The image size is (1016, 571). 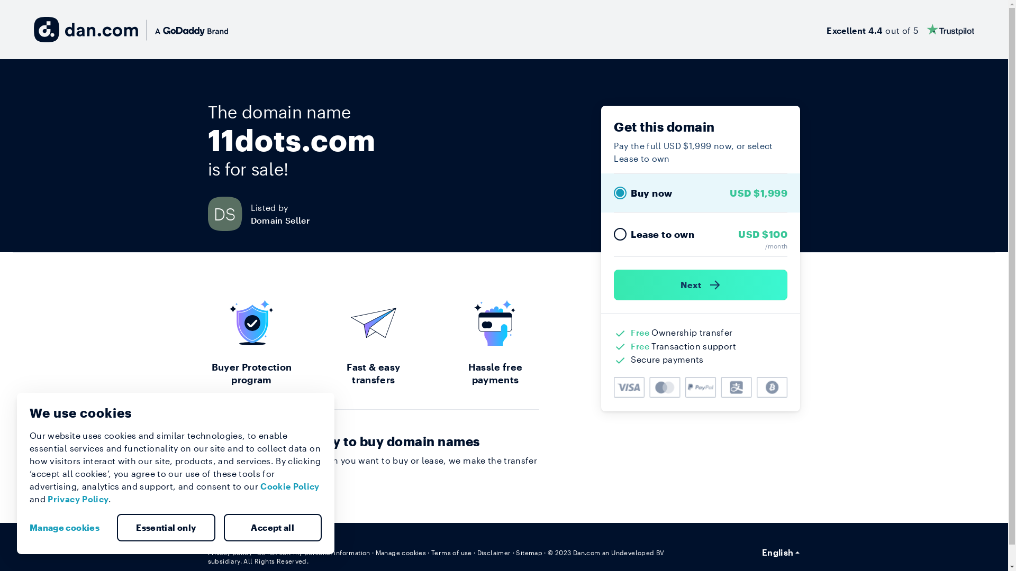 What do you see at coordinates (901, 30) in the screenshot?
I see `Excellent 4.4 out of 5` at bounding box center [901, 30].